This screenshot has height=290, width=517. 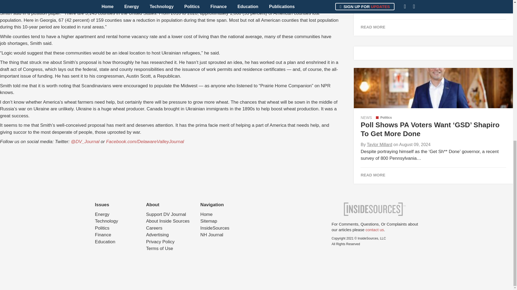 I want to click on Education, so click(x=105, y=242).